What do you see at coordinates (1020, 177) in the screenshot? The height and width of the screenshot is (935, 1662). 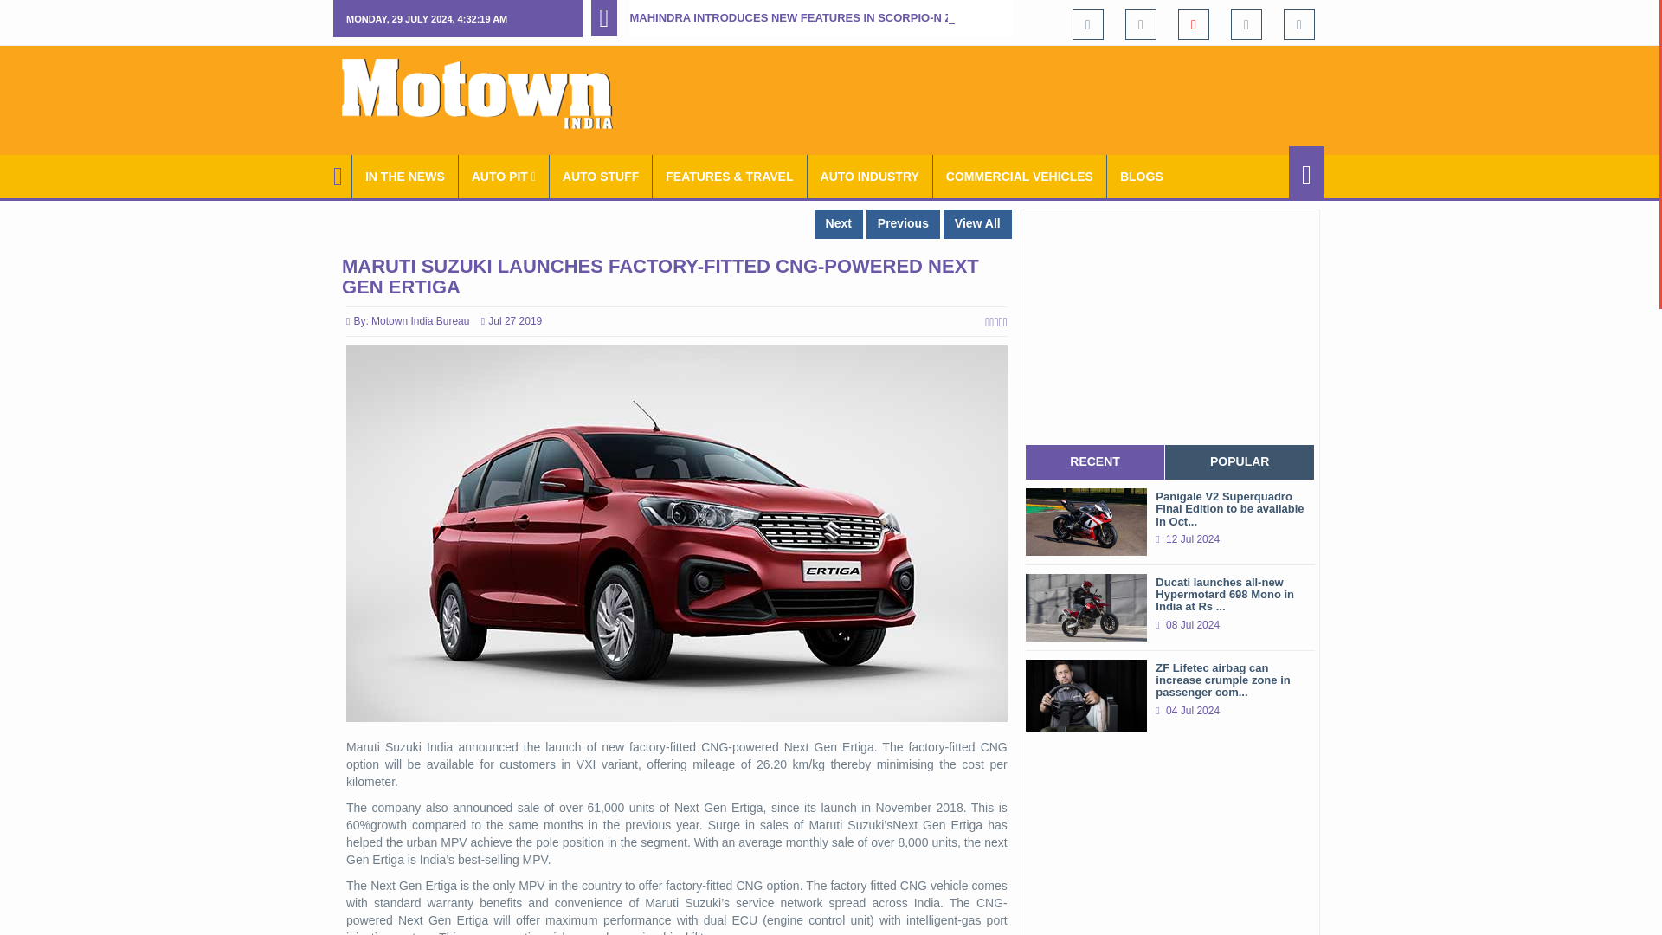 I see `COMMERCIAL VEHICLES by Motown India` at bounding box center [1020, 177].